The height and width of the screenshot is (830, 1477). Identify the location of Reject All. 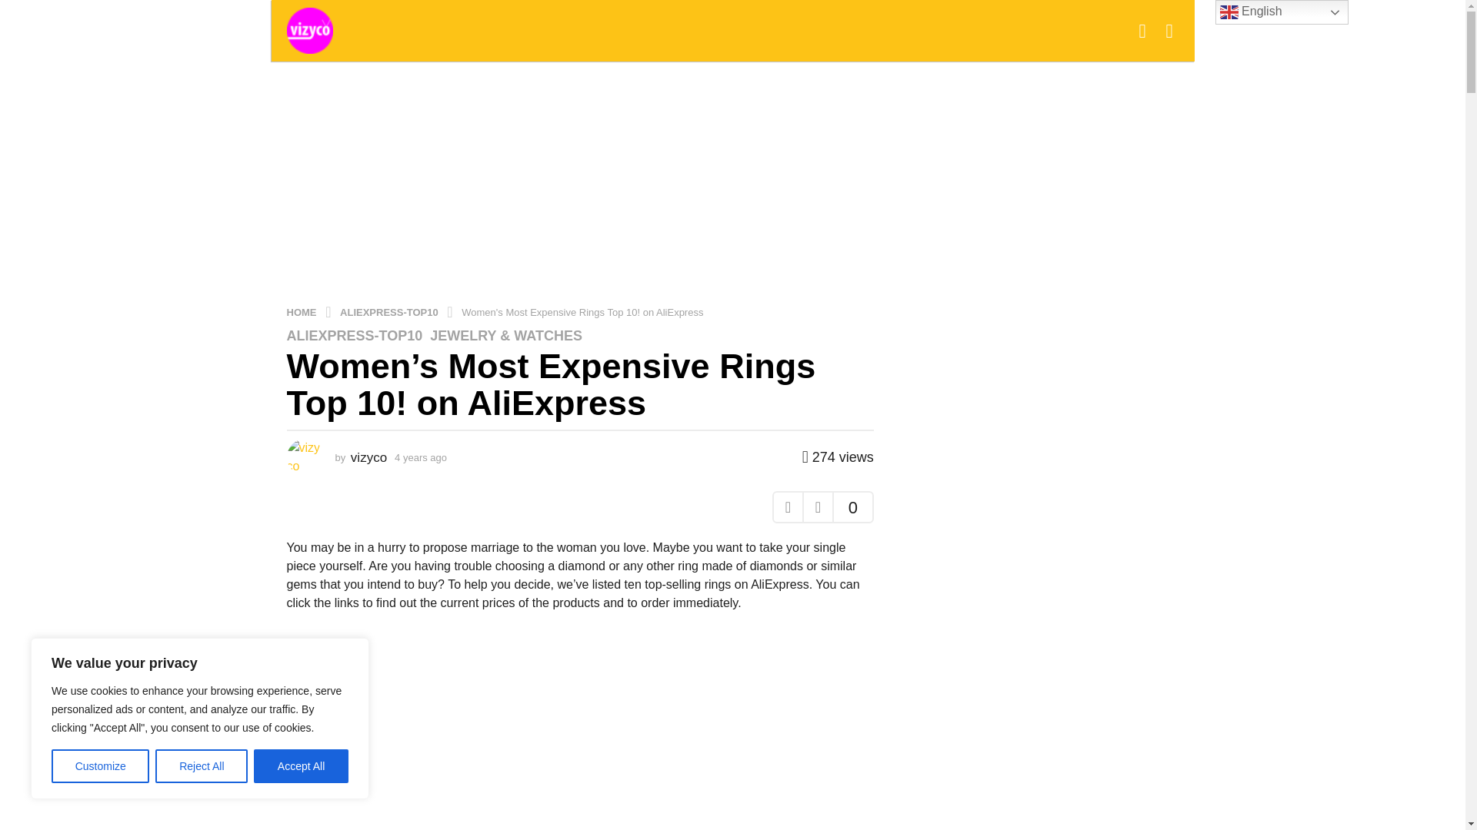
(202, 766).